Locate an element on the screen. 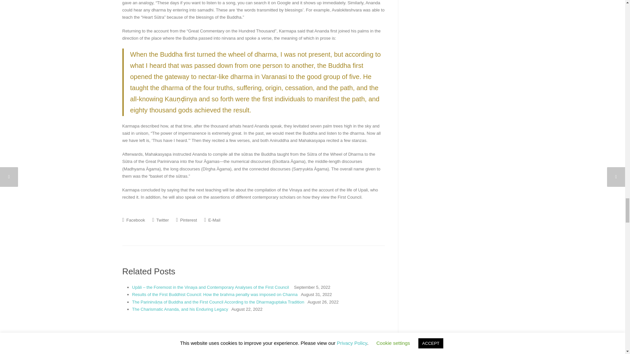 This screenshot has width=630, height=354. Link to The Charismatic Ananda, and his Enduring Legacy is located at coordinates (180, 309).